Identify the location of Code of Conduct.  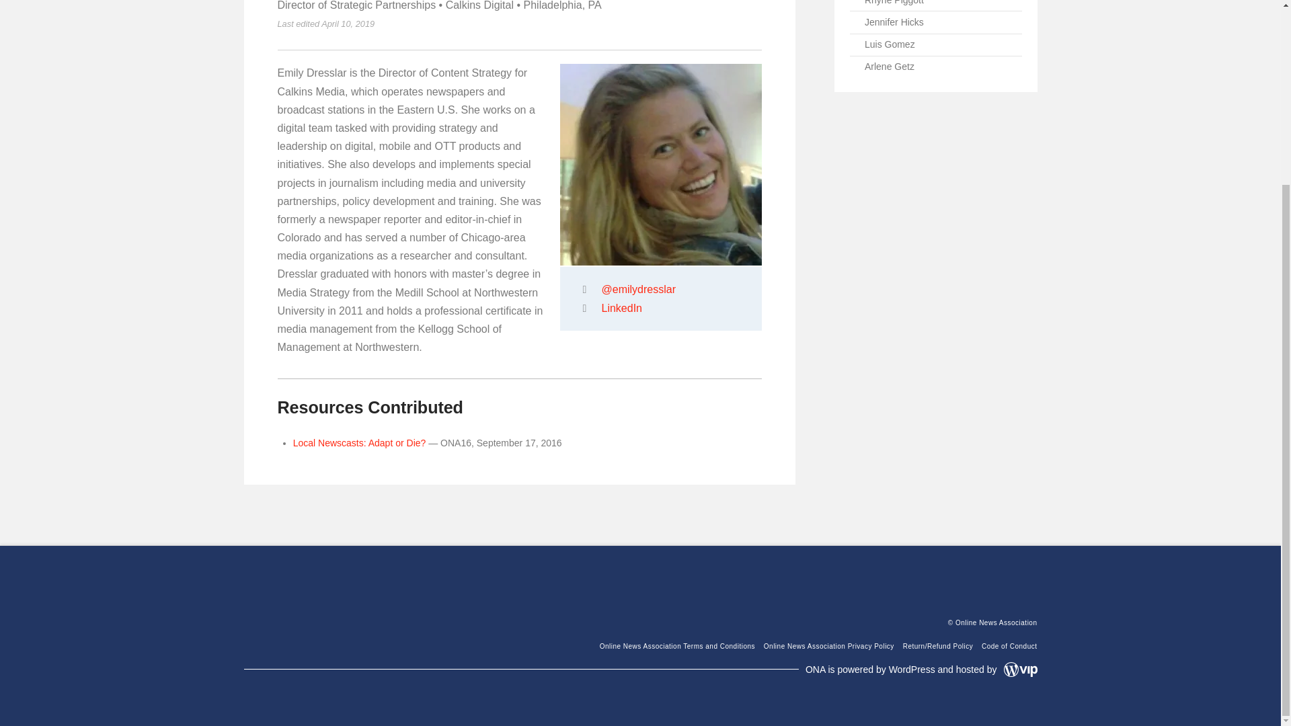
(1009, 645).